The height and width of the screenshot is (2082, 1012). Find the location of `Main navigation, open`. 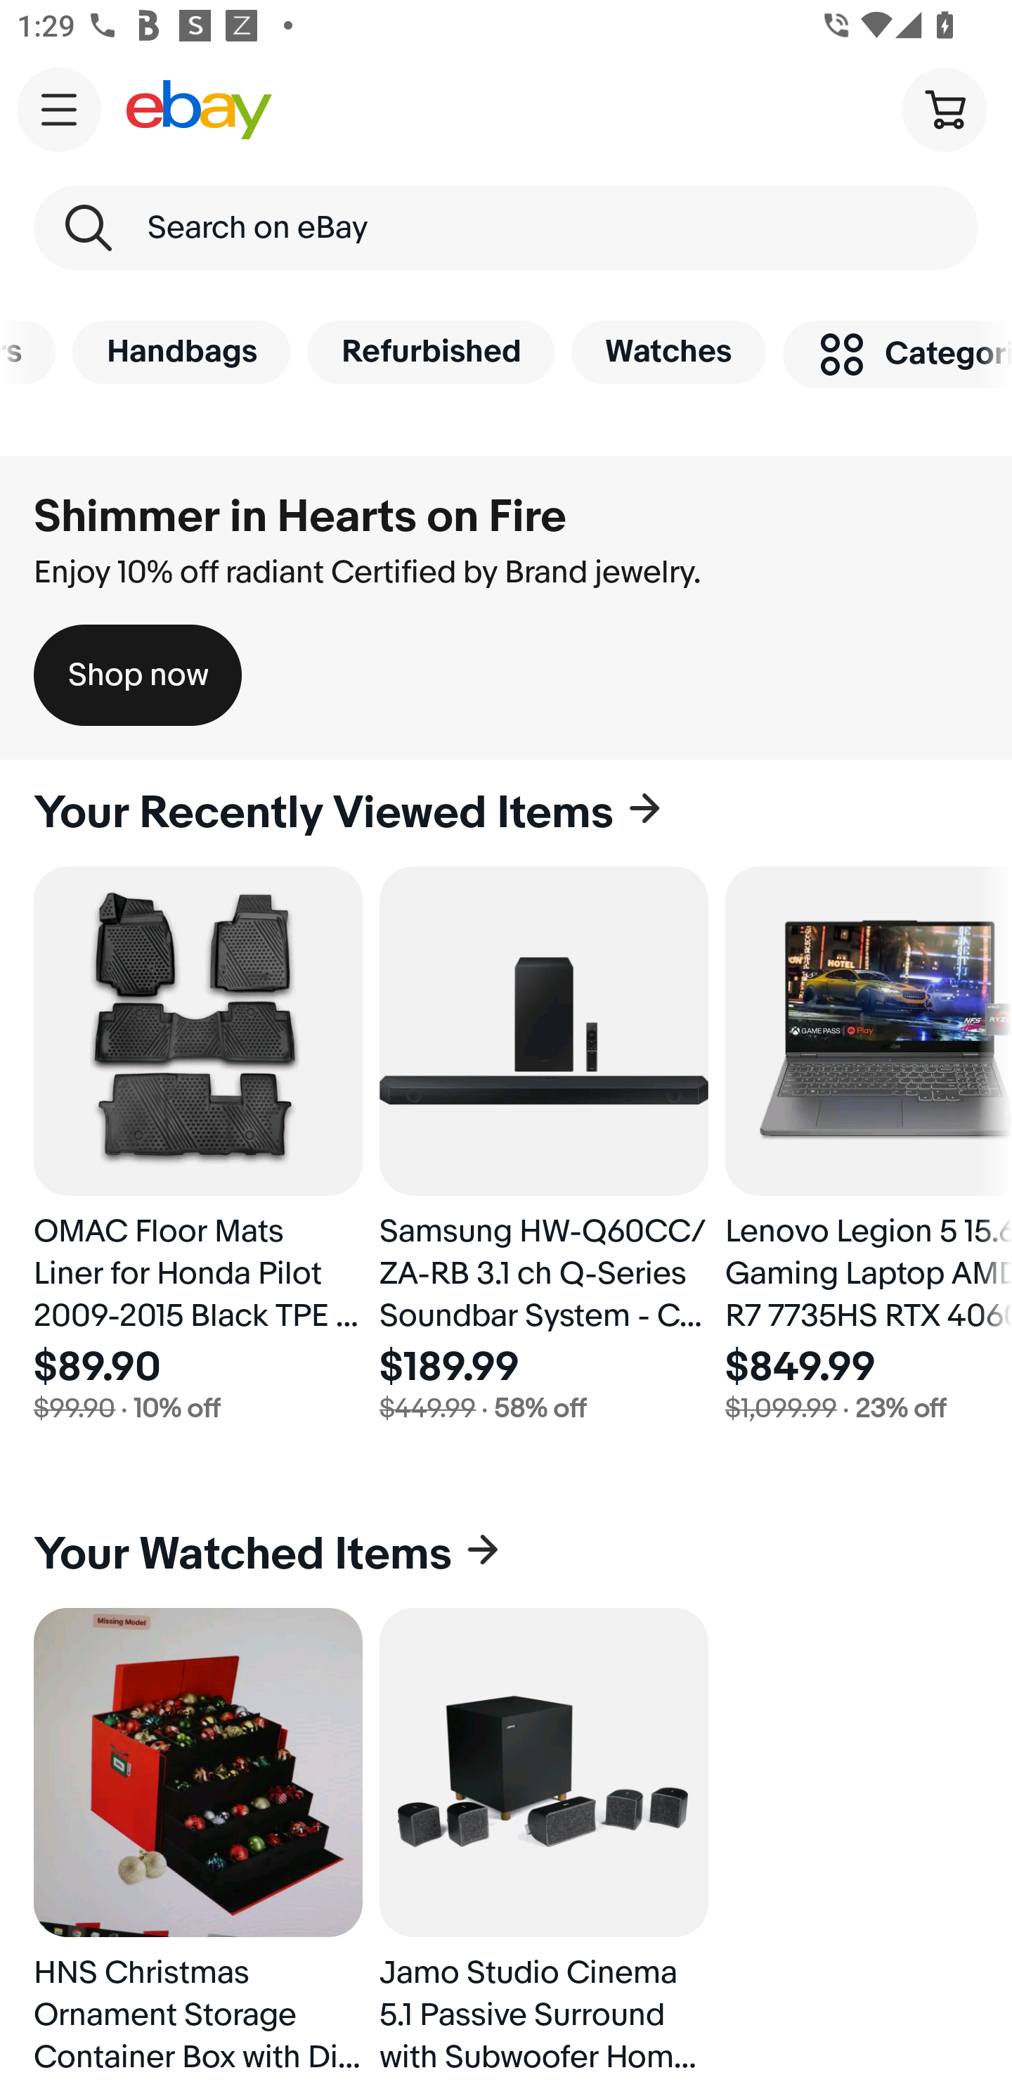

Main navigation, open is located at coordinates (59, 109).